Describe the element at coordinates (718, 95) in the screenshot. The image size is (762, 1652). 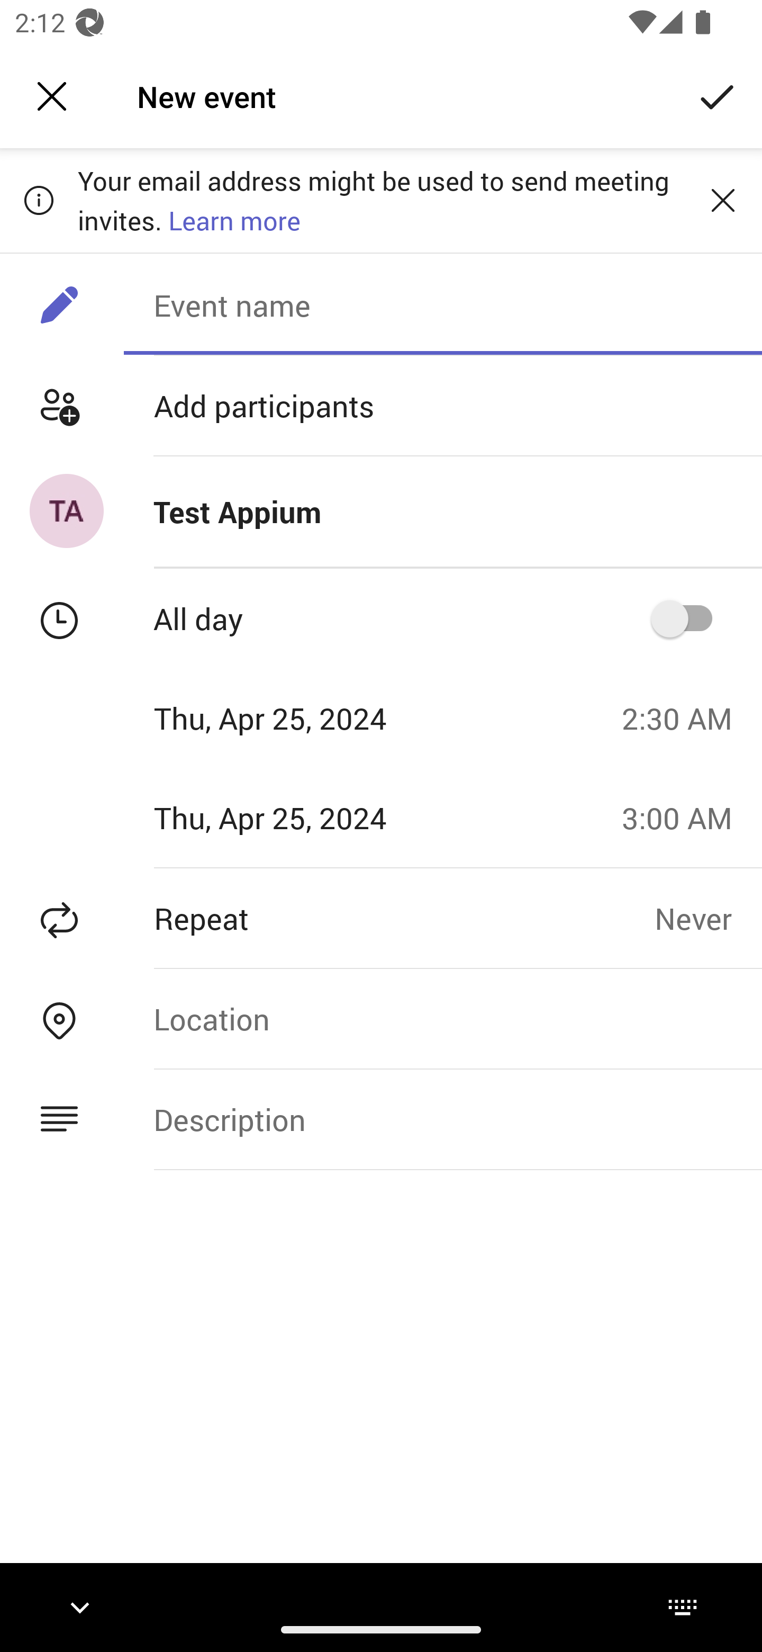
I see `Send invite` at that location.